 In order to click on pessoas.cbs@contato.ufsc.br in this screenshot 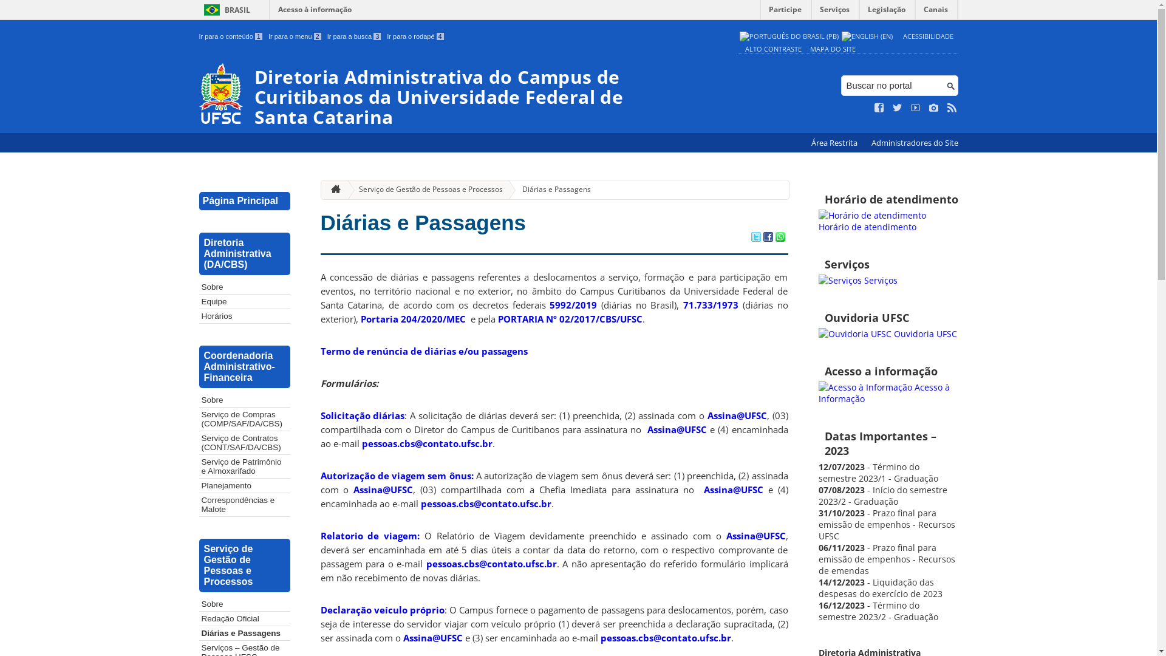, I will do `click(665, 638)`.